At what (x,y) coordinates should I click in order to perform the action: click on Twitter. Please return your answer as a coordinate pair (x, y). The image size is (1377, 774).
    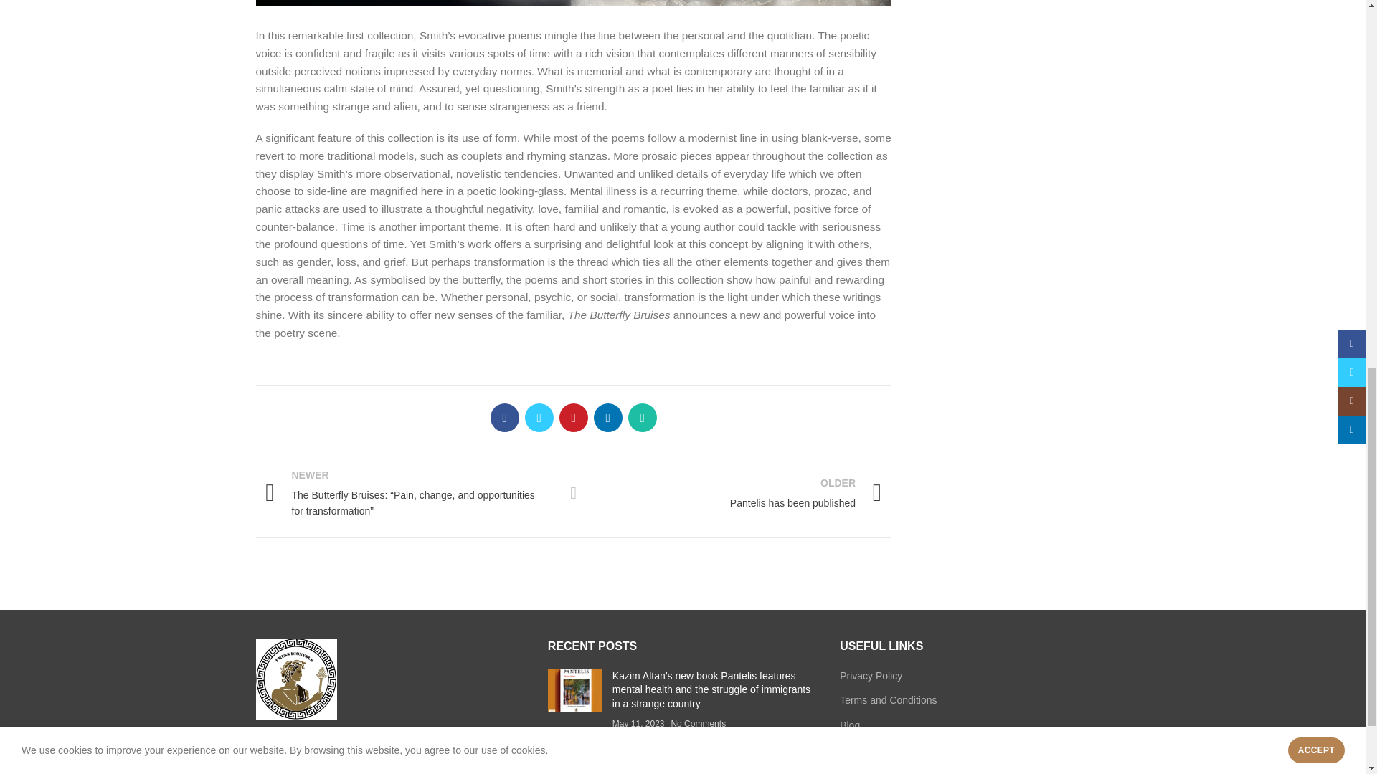
    Looking at the image, I should click on (539, 417).